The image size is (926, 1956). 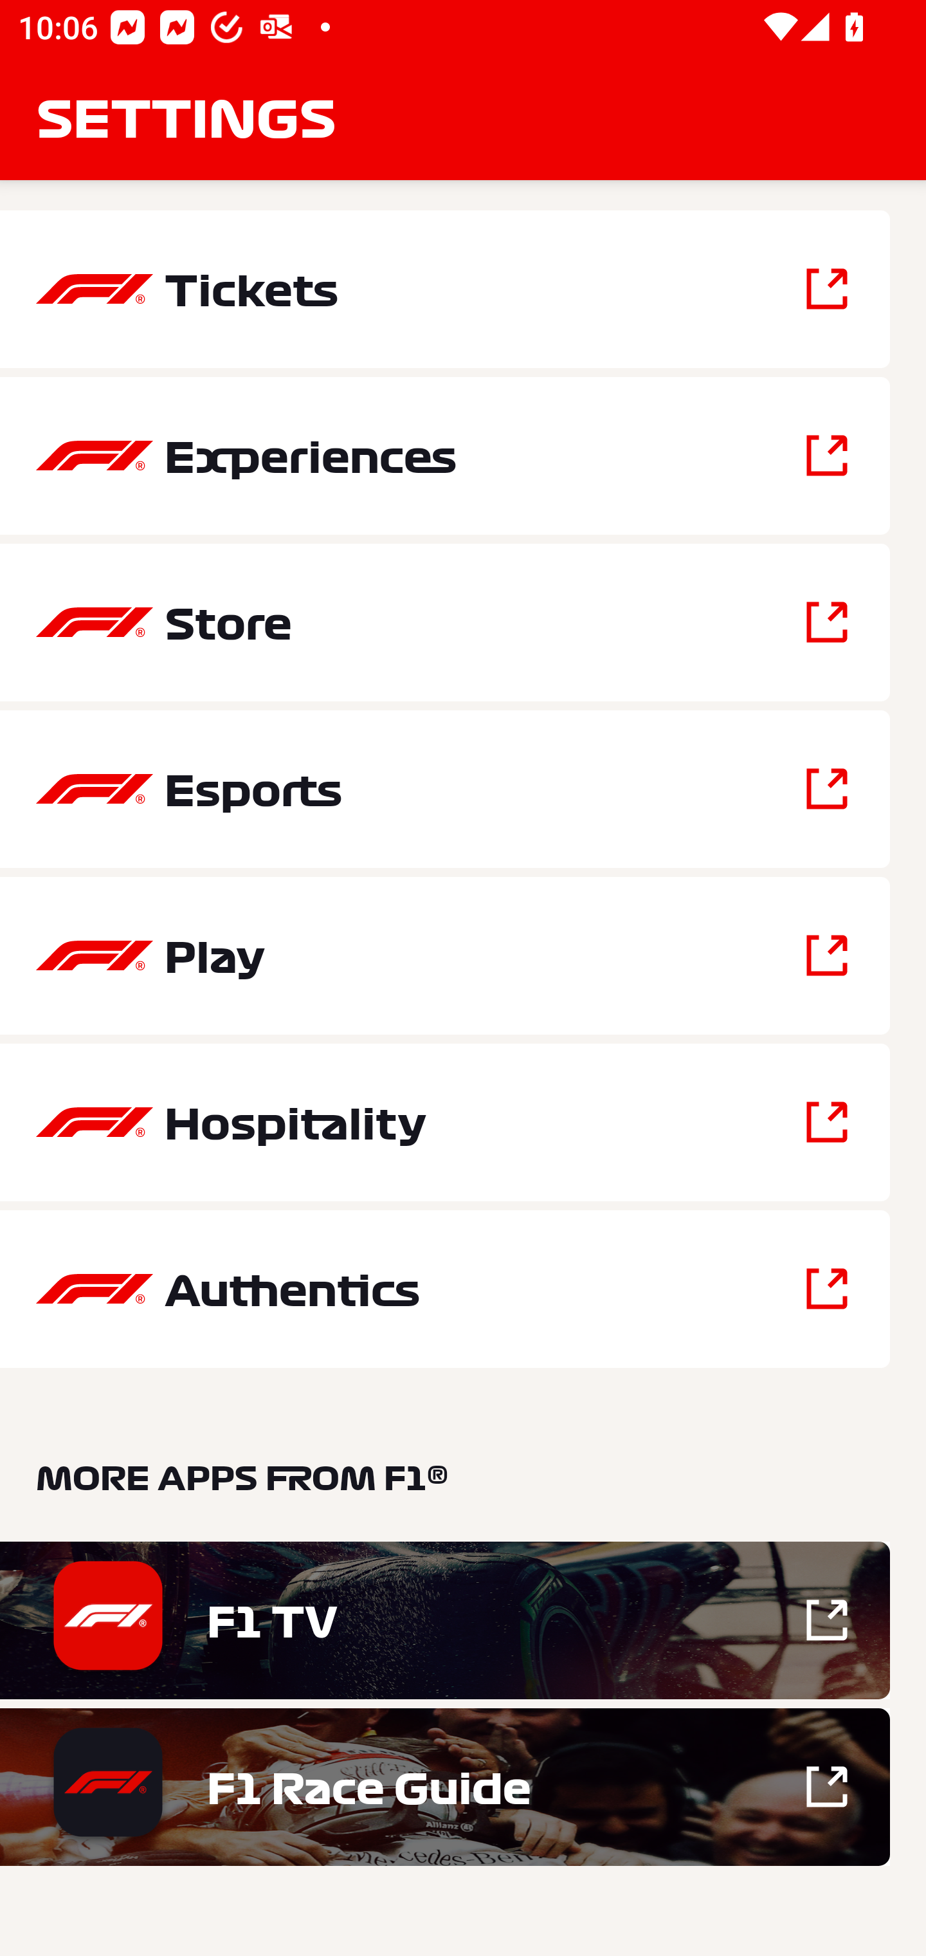 What do you see at coordinates (445, 1288) in the screenshot?
I see `Authentics` at bounding box center [445, 1288].